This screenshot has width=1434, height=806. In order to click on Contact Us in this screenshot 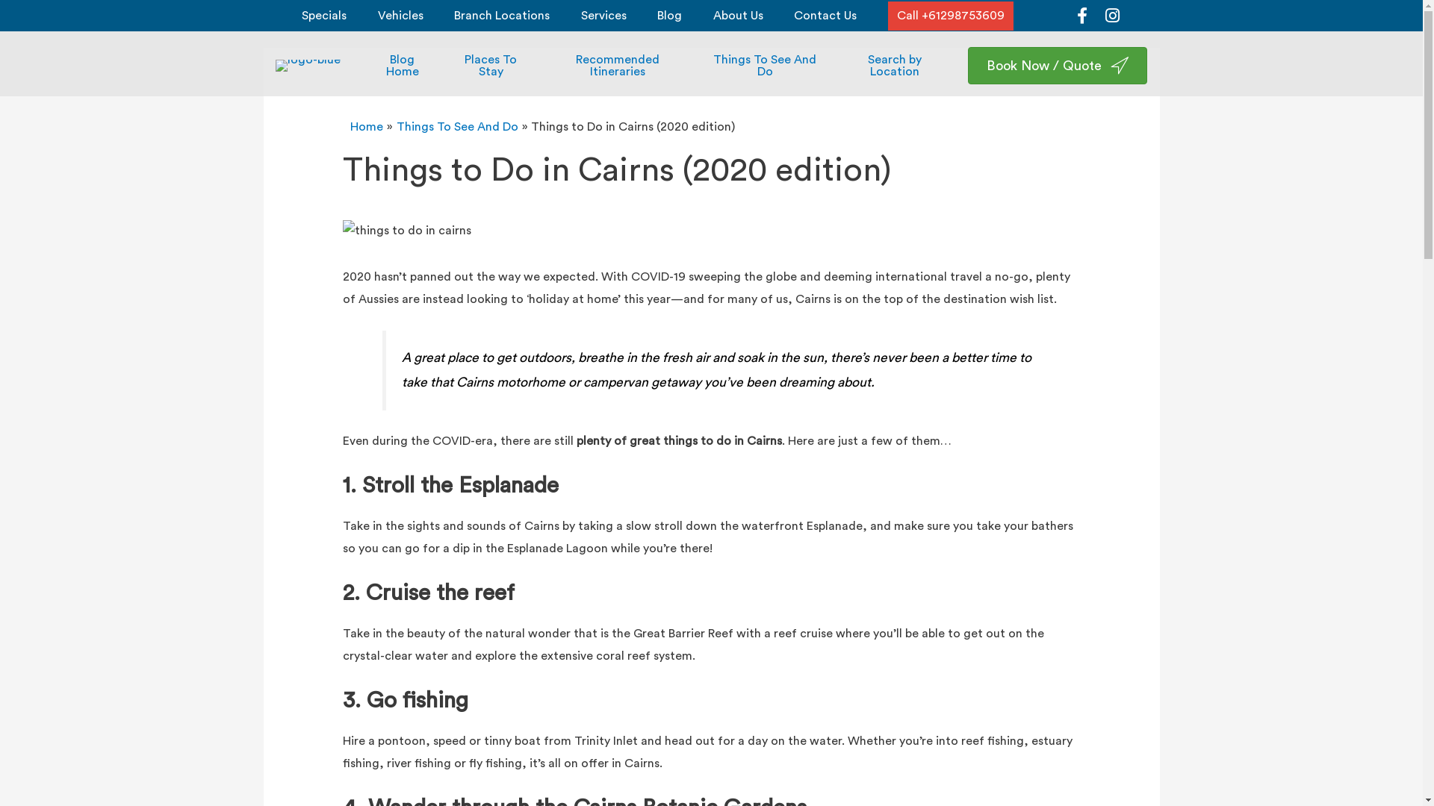, I will do `click(825, 15)`.